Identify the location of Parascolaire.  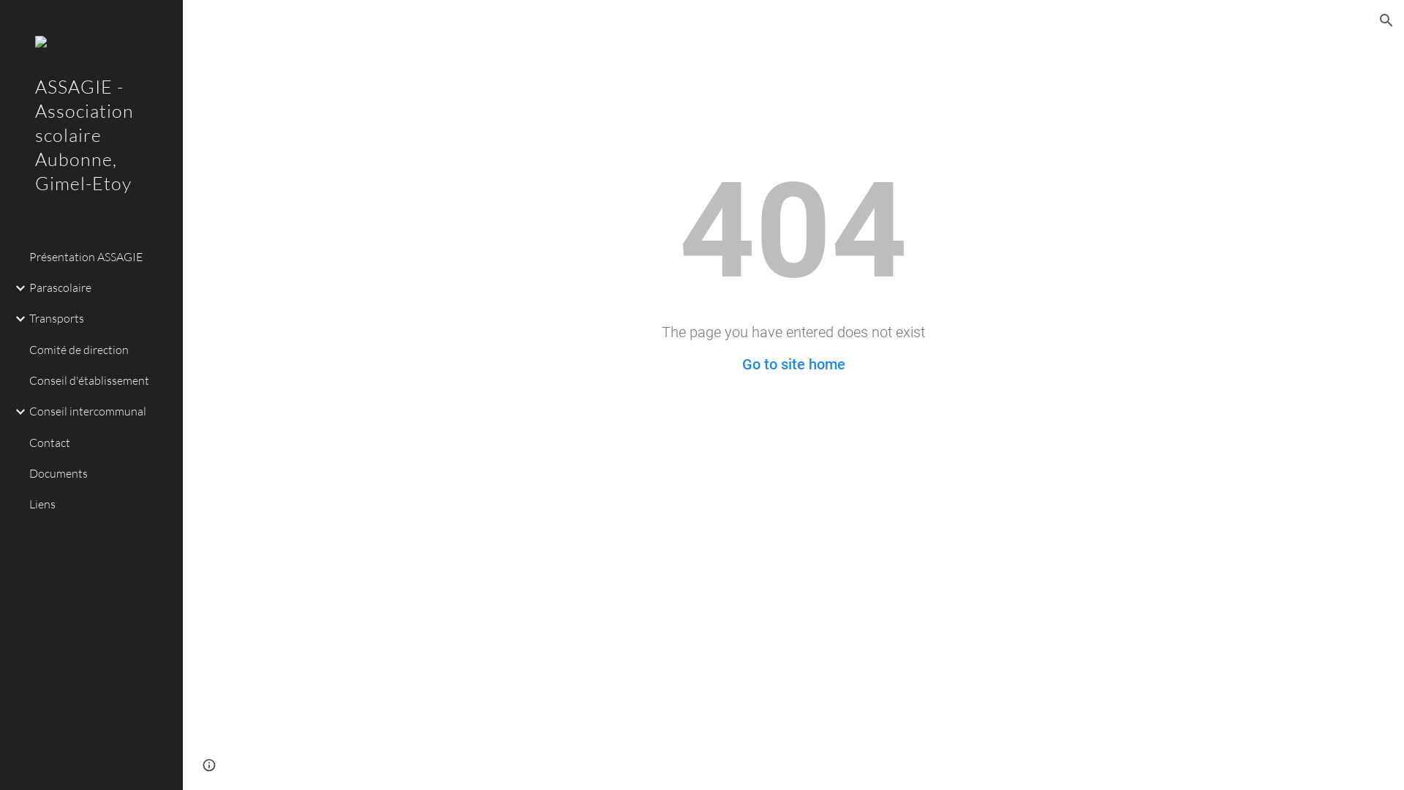
(100, 287).